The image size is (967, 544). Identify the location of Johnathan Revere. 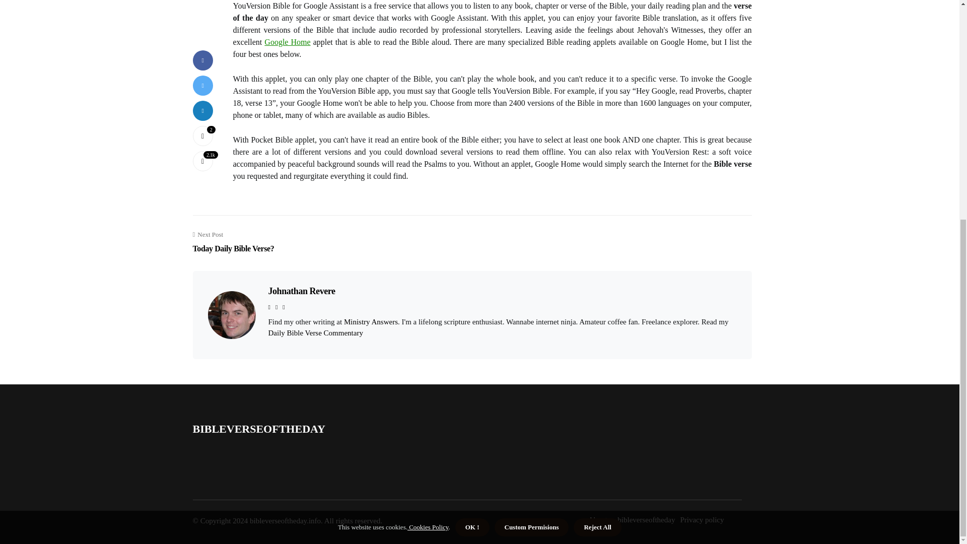
(301, 291).